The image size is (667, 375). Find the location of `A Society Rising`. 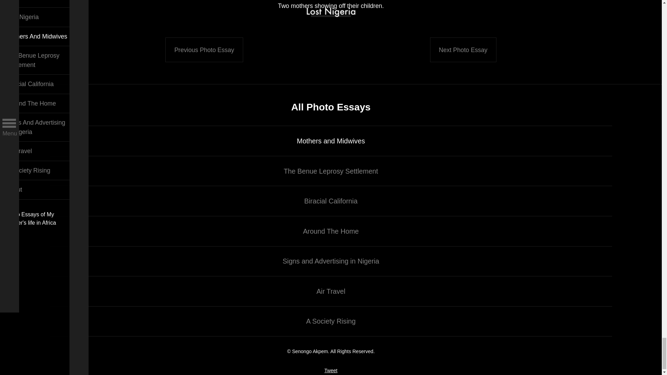

A Society Rising is located at coordinates (331, 322).